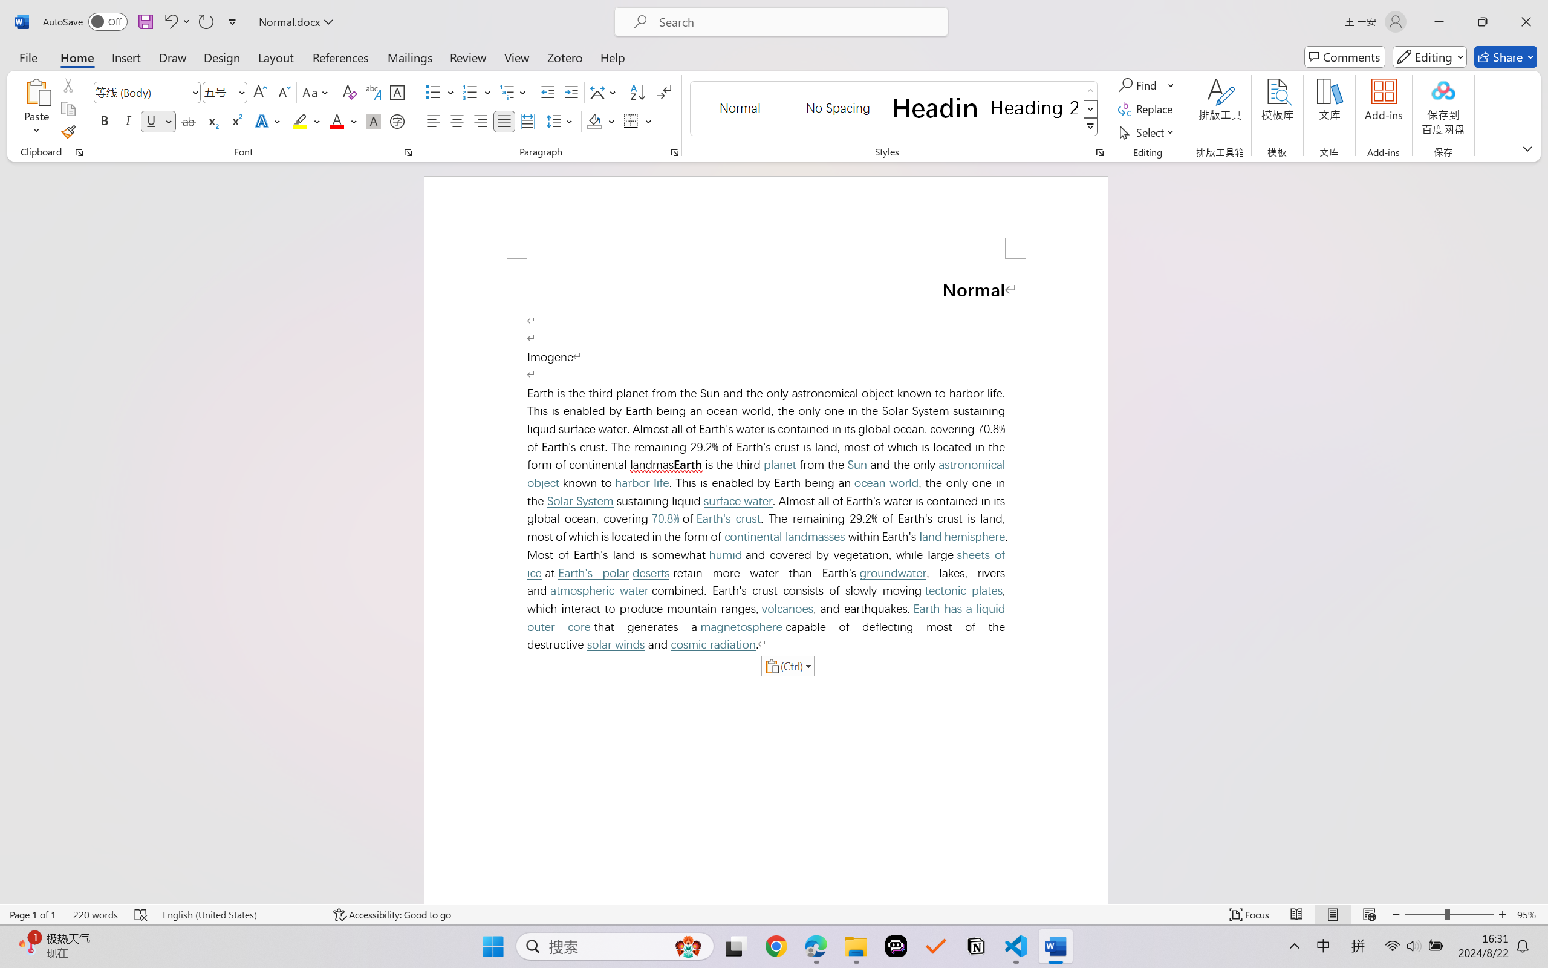 The height and width of the screenshot is (968, 1548). I want to click on Earth has a liquid outer core, so click(769, 618).